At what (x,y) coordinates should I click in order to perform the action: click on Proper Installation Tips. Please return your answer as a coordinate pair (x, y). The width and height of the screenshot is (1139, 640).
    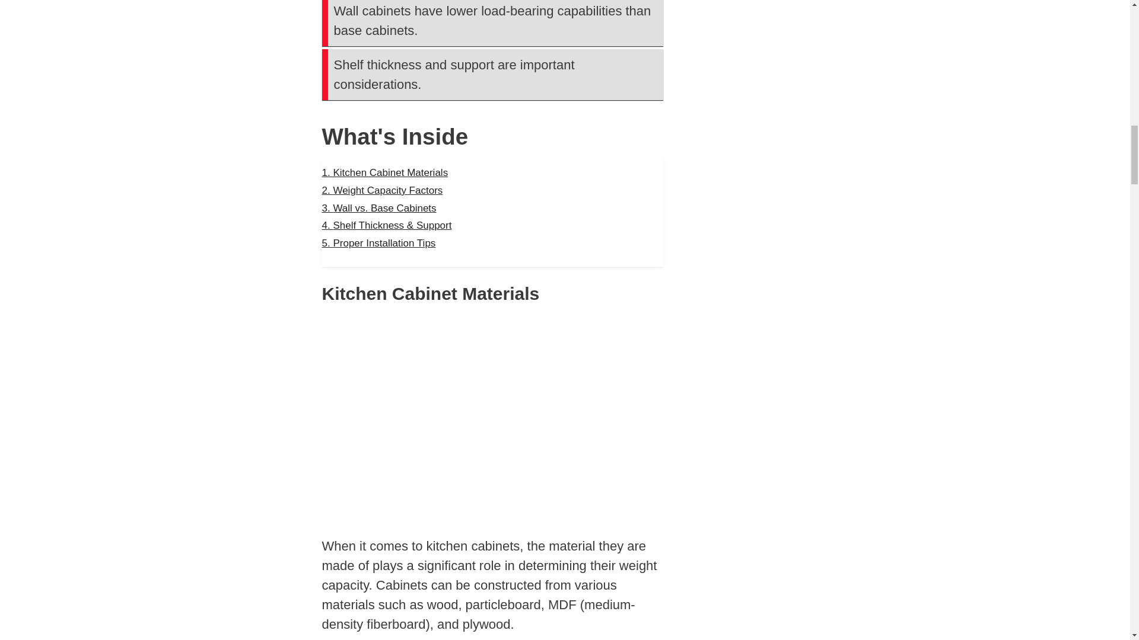
    Looking at the image, I should click on (378, 243).